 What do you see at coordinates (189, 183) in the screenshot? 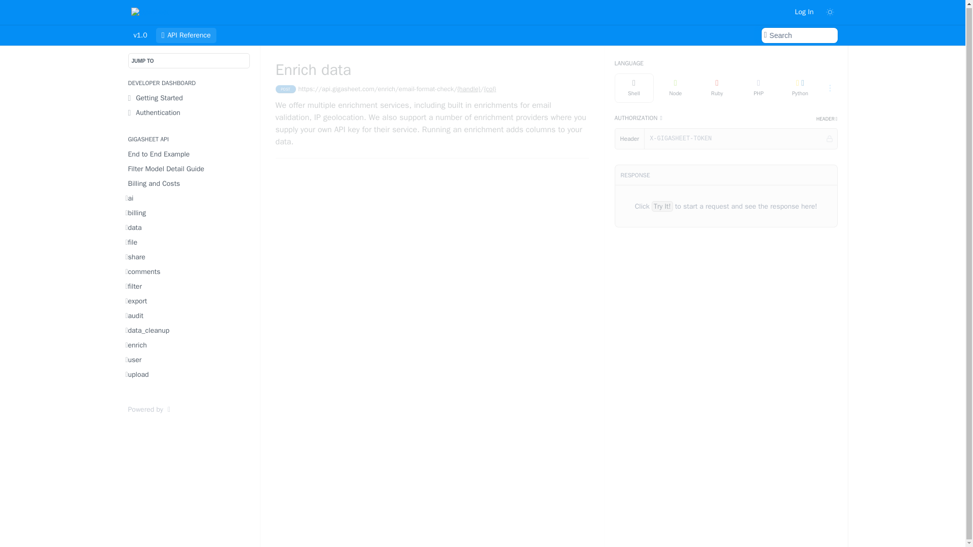
I see `Billing and Costs` at bounding box center [189, 183].